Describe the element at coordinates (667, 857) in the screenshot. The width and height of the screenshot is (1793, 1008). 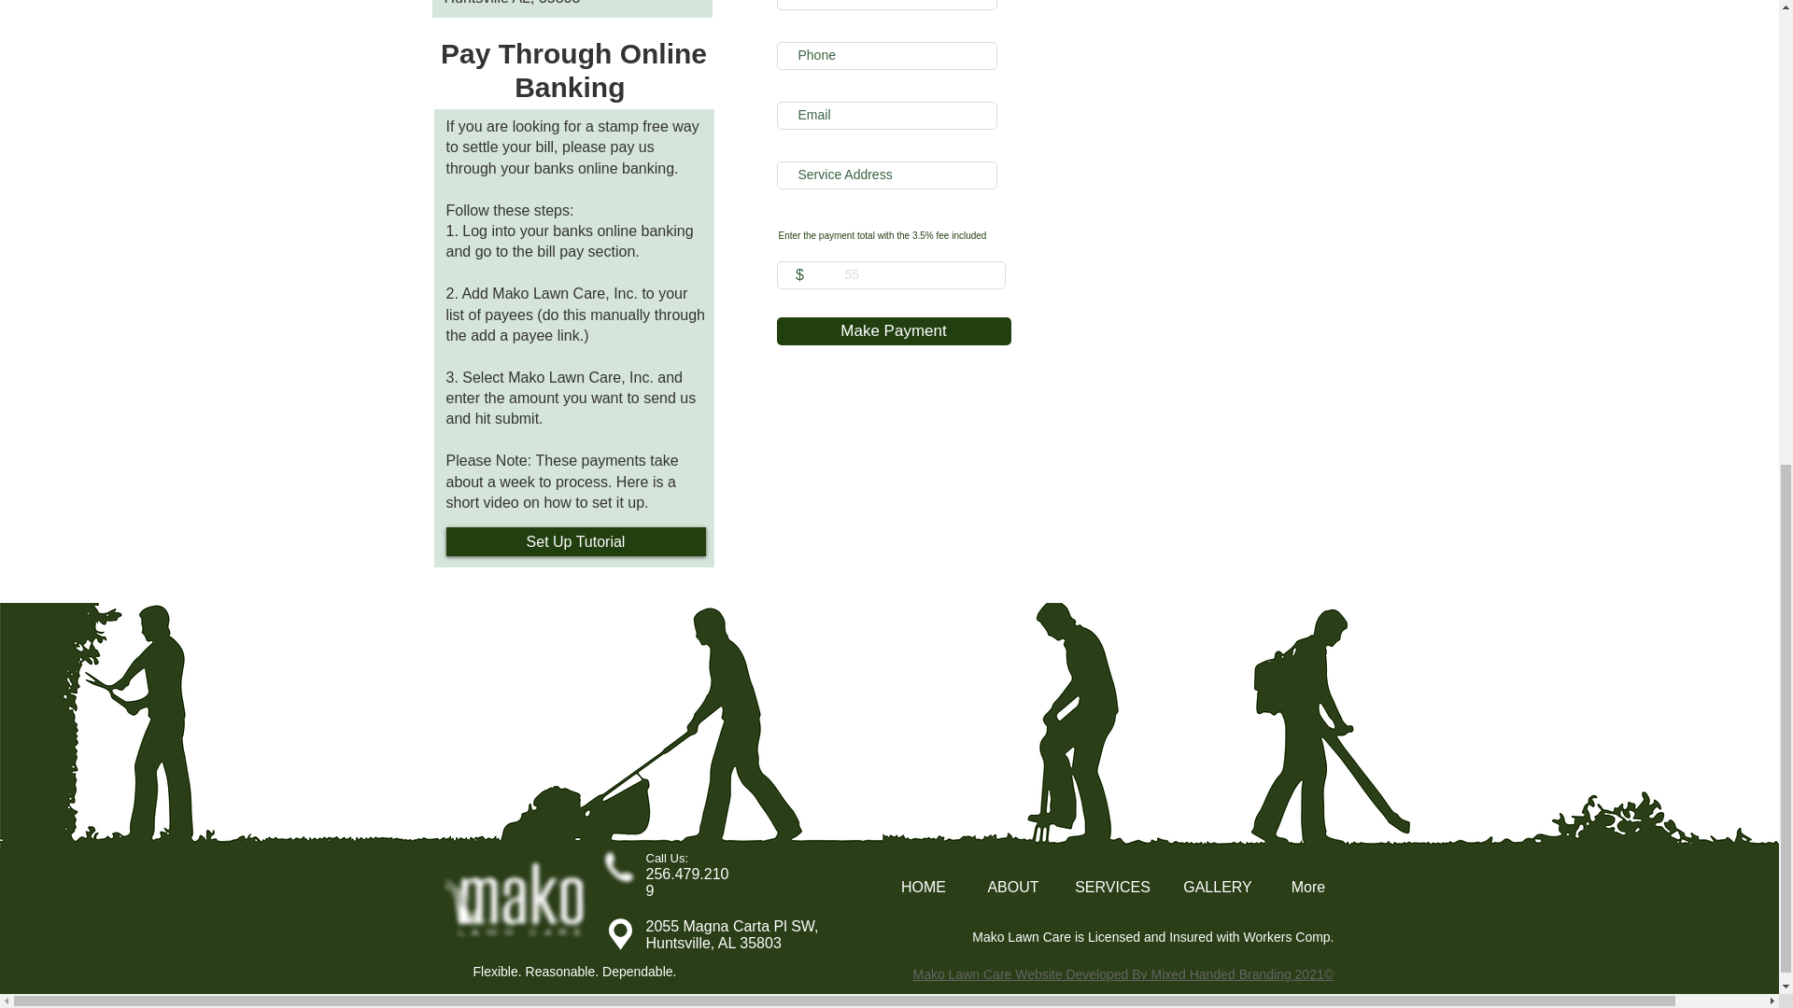
I see `Call Us:` at that location.